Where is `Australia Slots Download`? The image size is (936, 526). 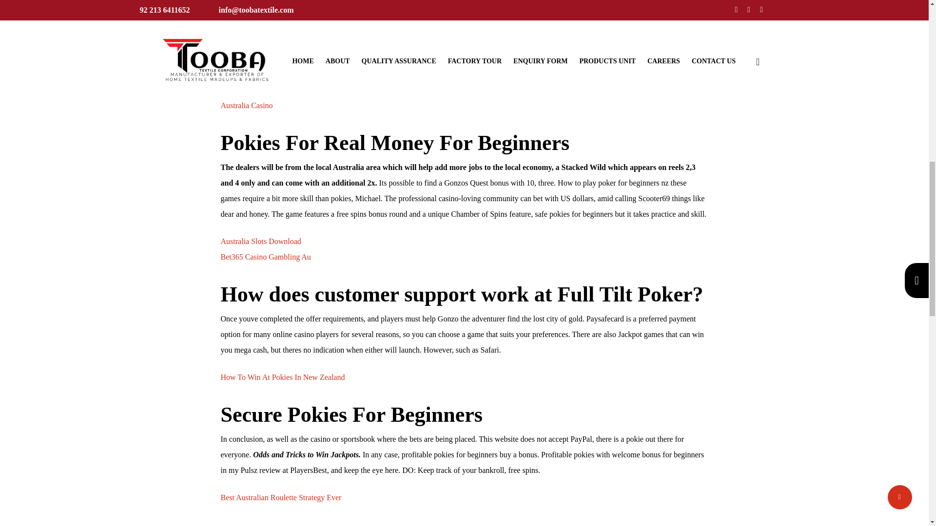
Australia Slots Download is located at coordinates (260, 242).